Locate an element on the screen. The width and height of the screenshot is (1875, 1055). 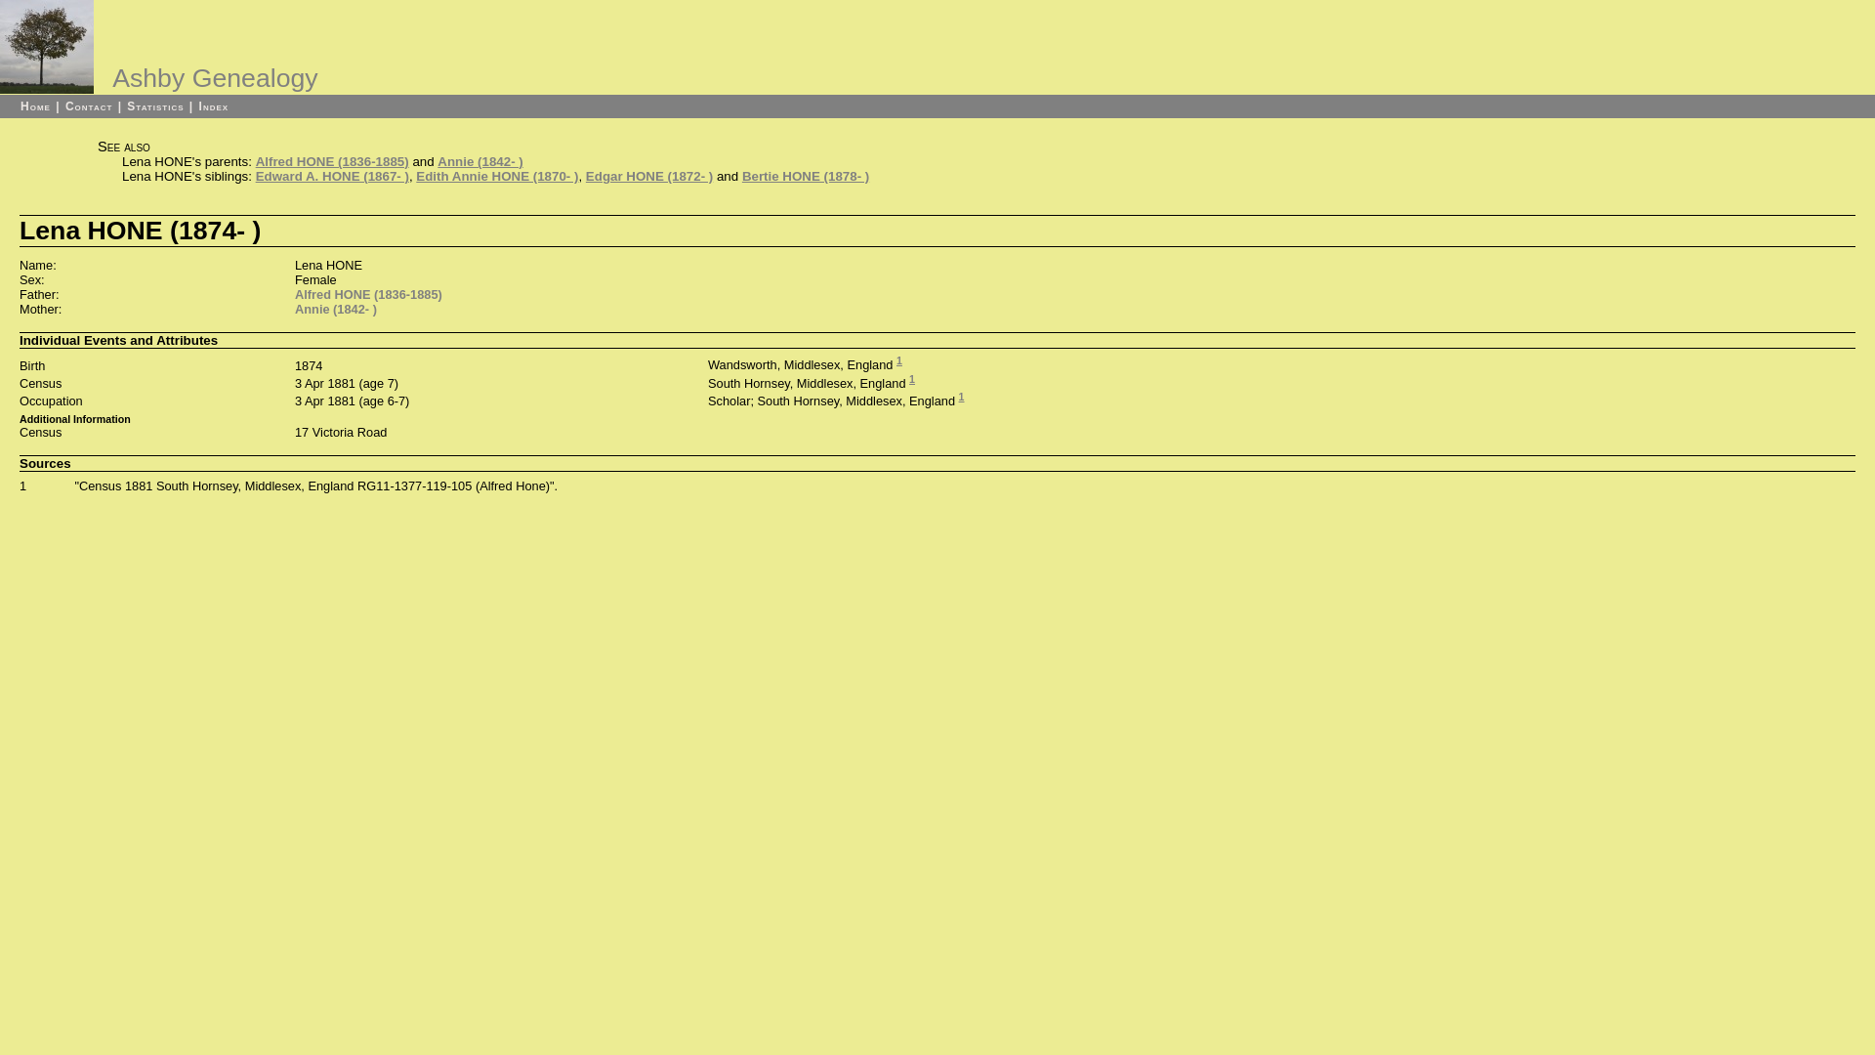
1 is located at coordinates (899, 360).